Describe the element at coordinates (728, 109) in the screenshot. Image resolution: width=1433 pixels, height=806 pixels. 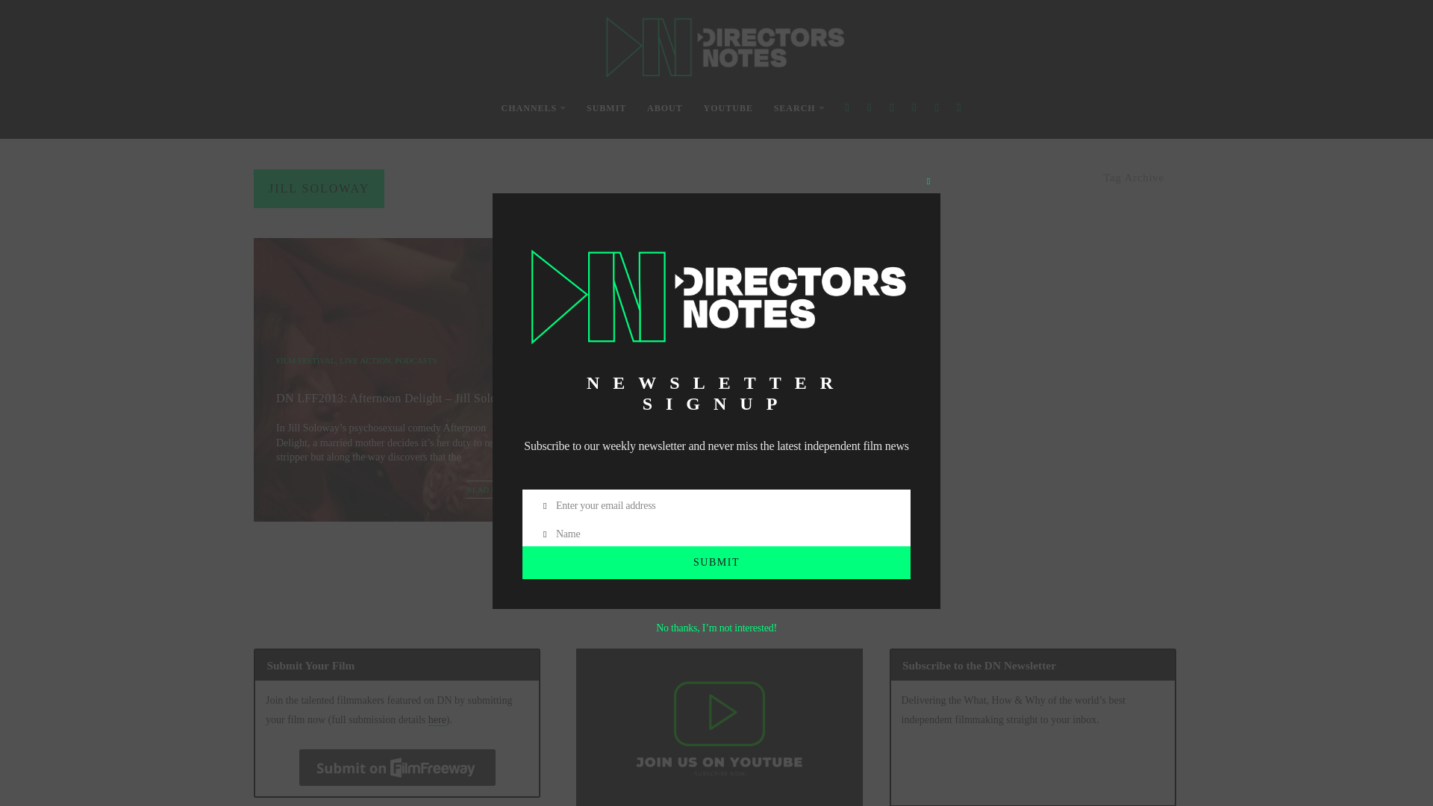
I see `YOUTUBE` at that location.